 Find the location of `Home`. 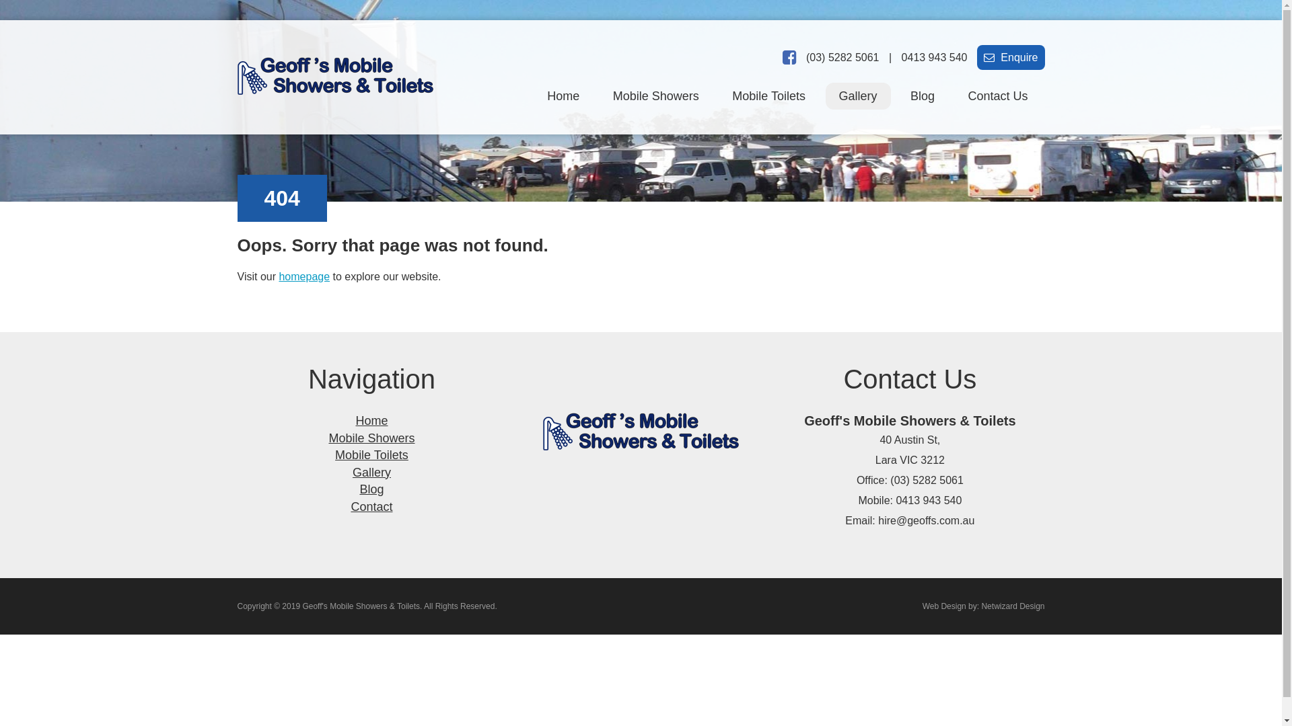

Home is located at coordinates (371, 421).